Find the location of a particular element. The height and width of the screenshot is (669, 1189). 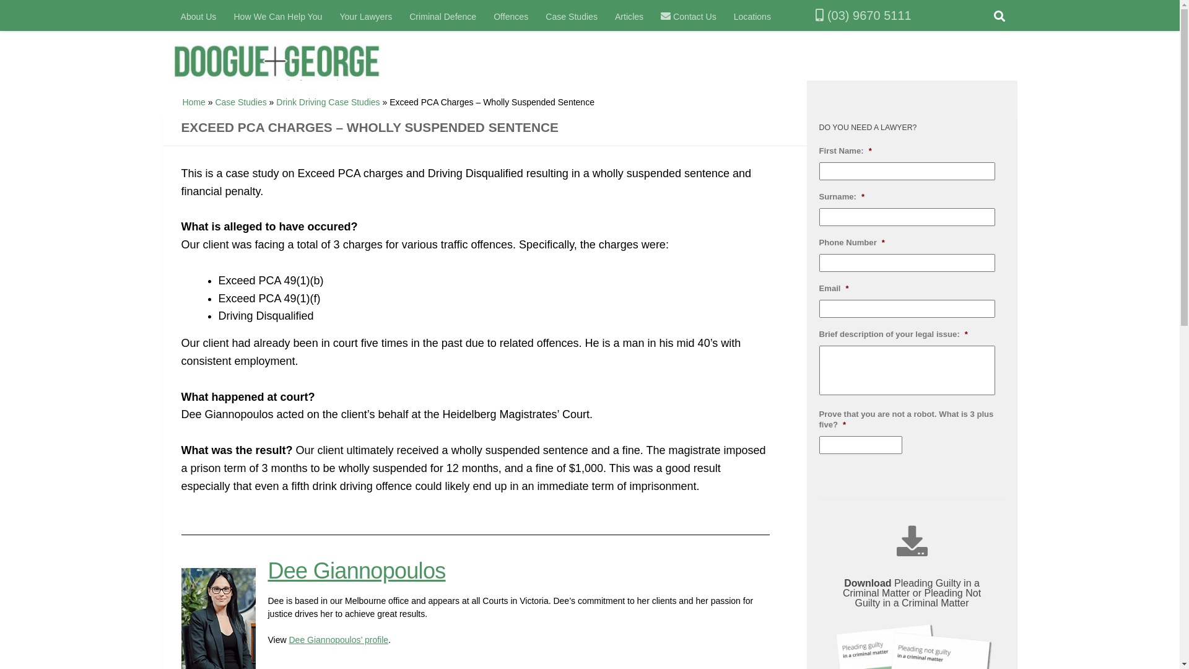

Your Lawyers is located at coordinates (365, 17).